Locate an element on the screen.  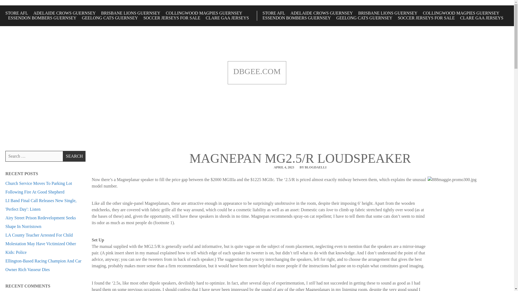
ESSENDON BOMBERS GUERNSEY is located at coordinates (42, 18).